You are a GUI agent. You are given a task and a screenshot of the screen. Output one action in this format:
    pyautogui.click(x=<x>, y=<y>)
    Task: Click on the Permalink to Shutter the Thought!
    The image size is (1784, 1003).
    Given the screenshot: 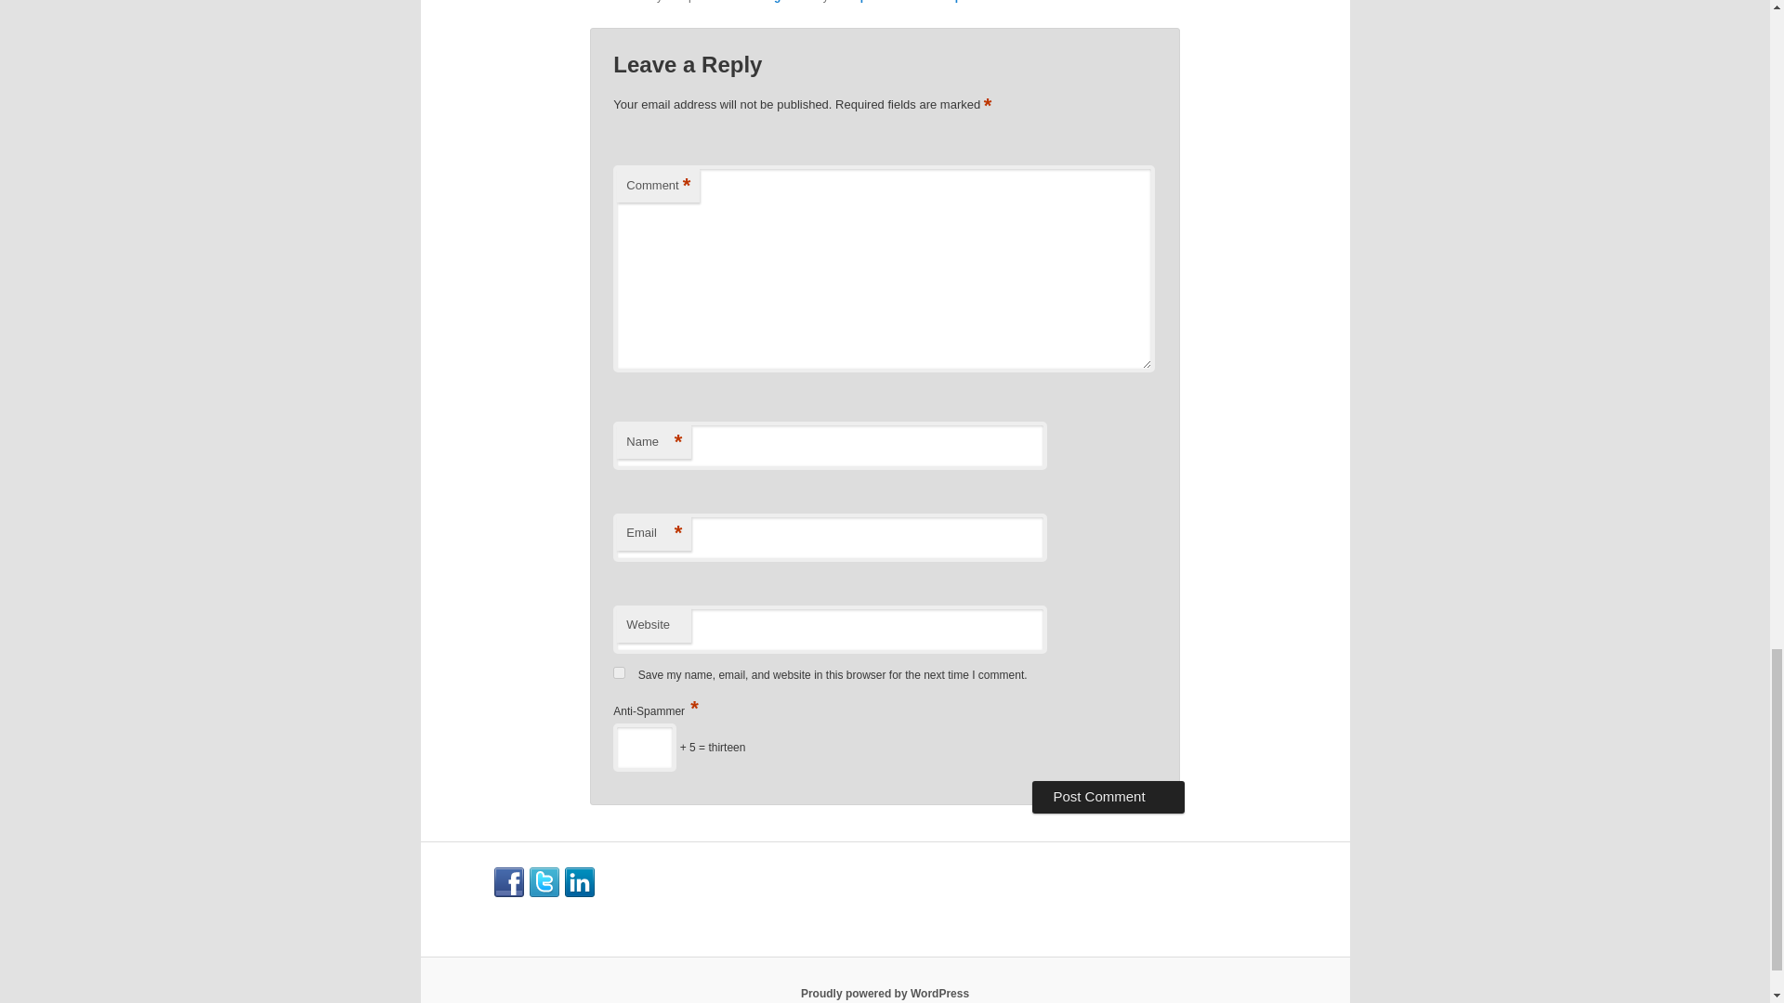 What is the action you would take?
    pyautogui.click(x=981, y=2)
    